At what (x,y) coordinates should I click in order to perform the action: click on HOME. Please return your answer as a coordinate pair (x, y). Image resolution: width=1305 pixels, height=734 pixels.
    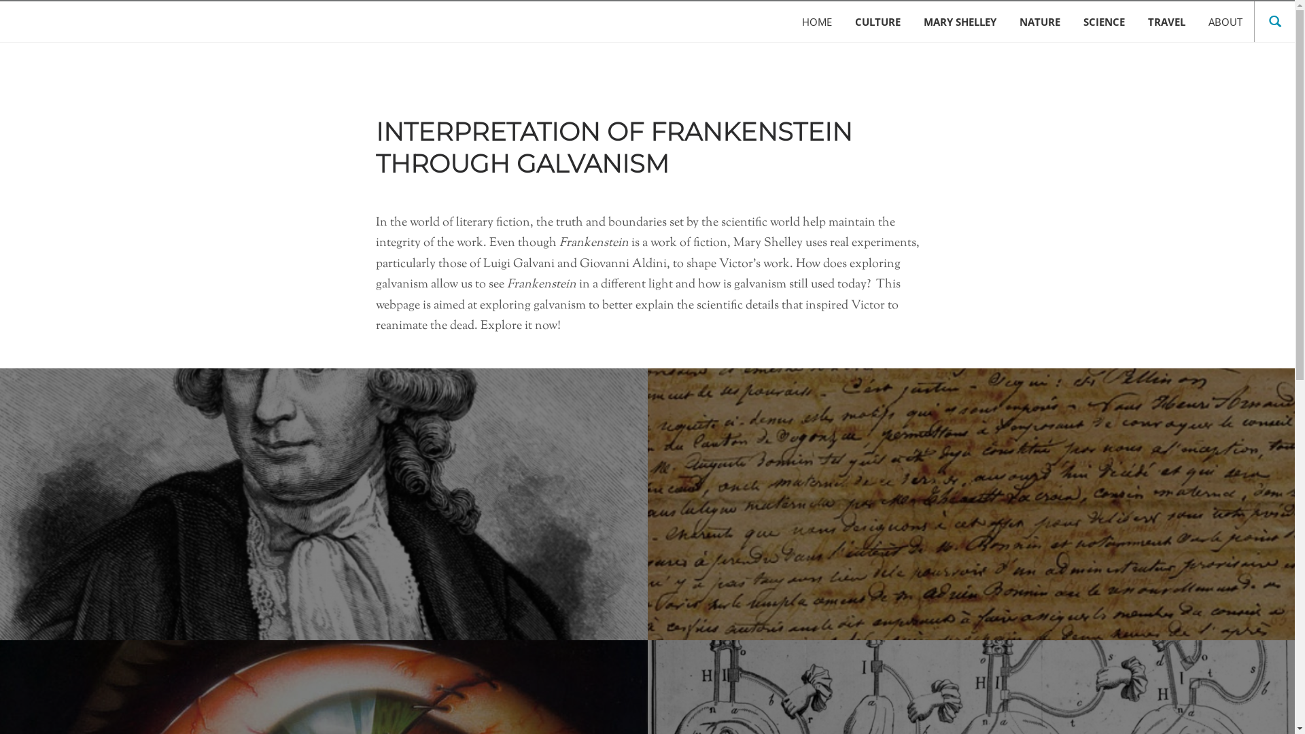
    Looking at the image, I should click on (817, 22).